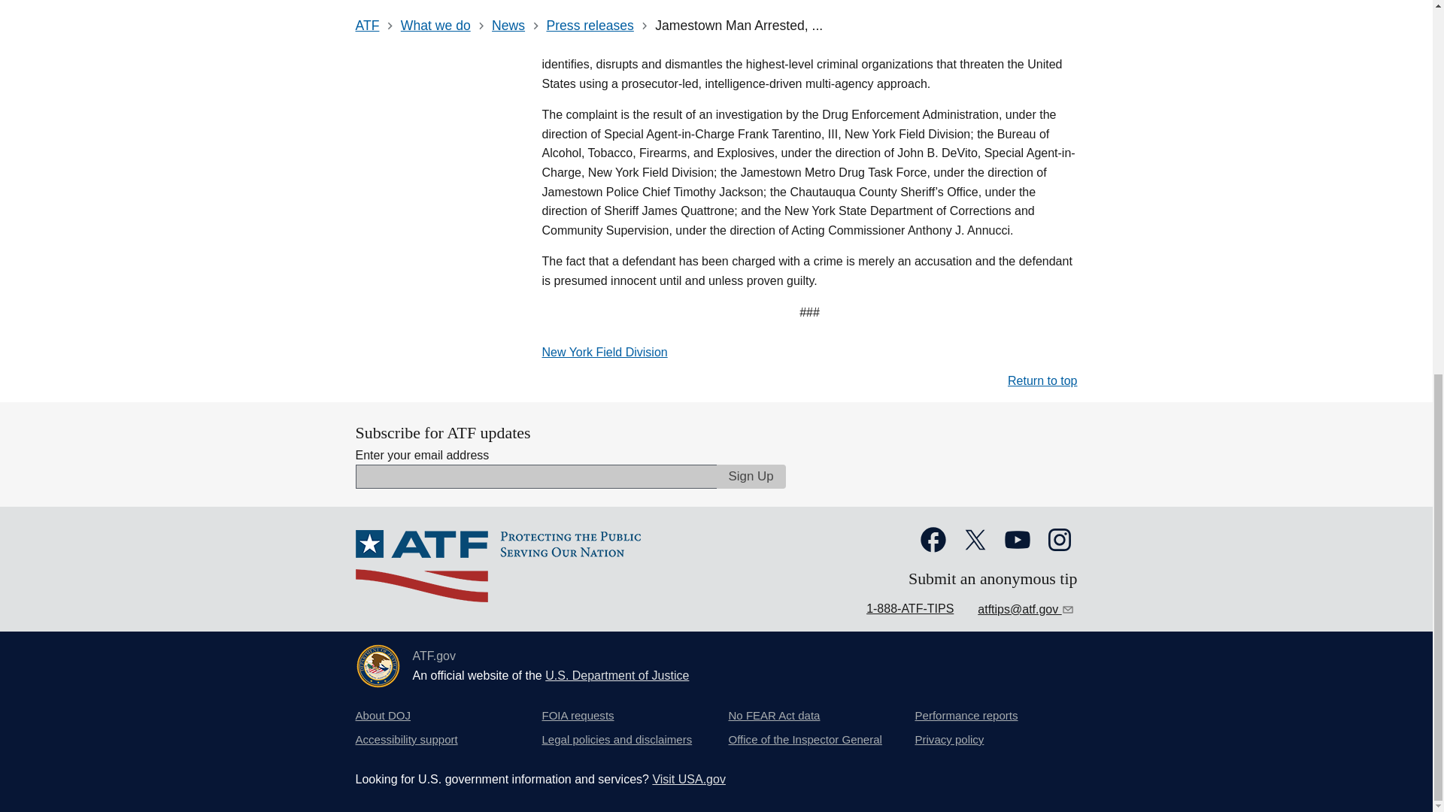  What do you see at coordinates (382, 716) in the screenshot?
I see `About DOJ` at bounding box center [382, 716].